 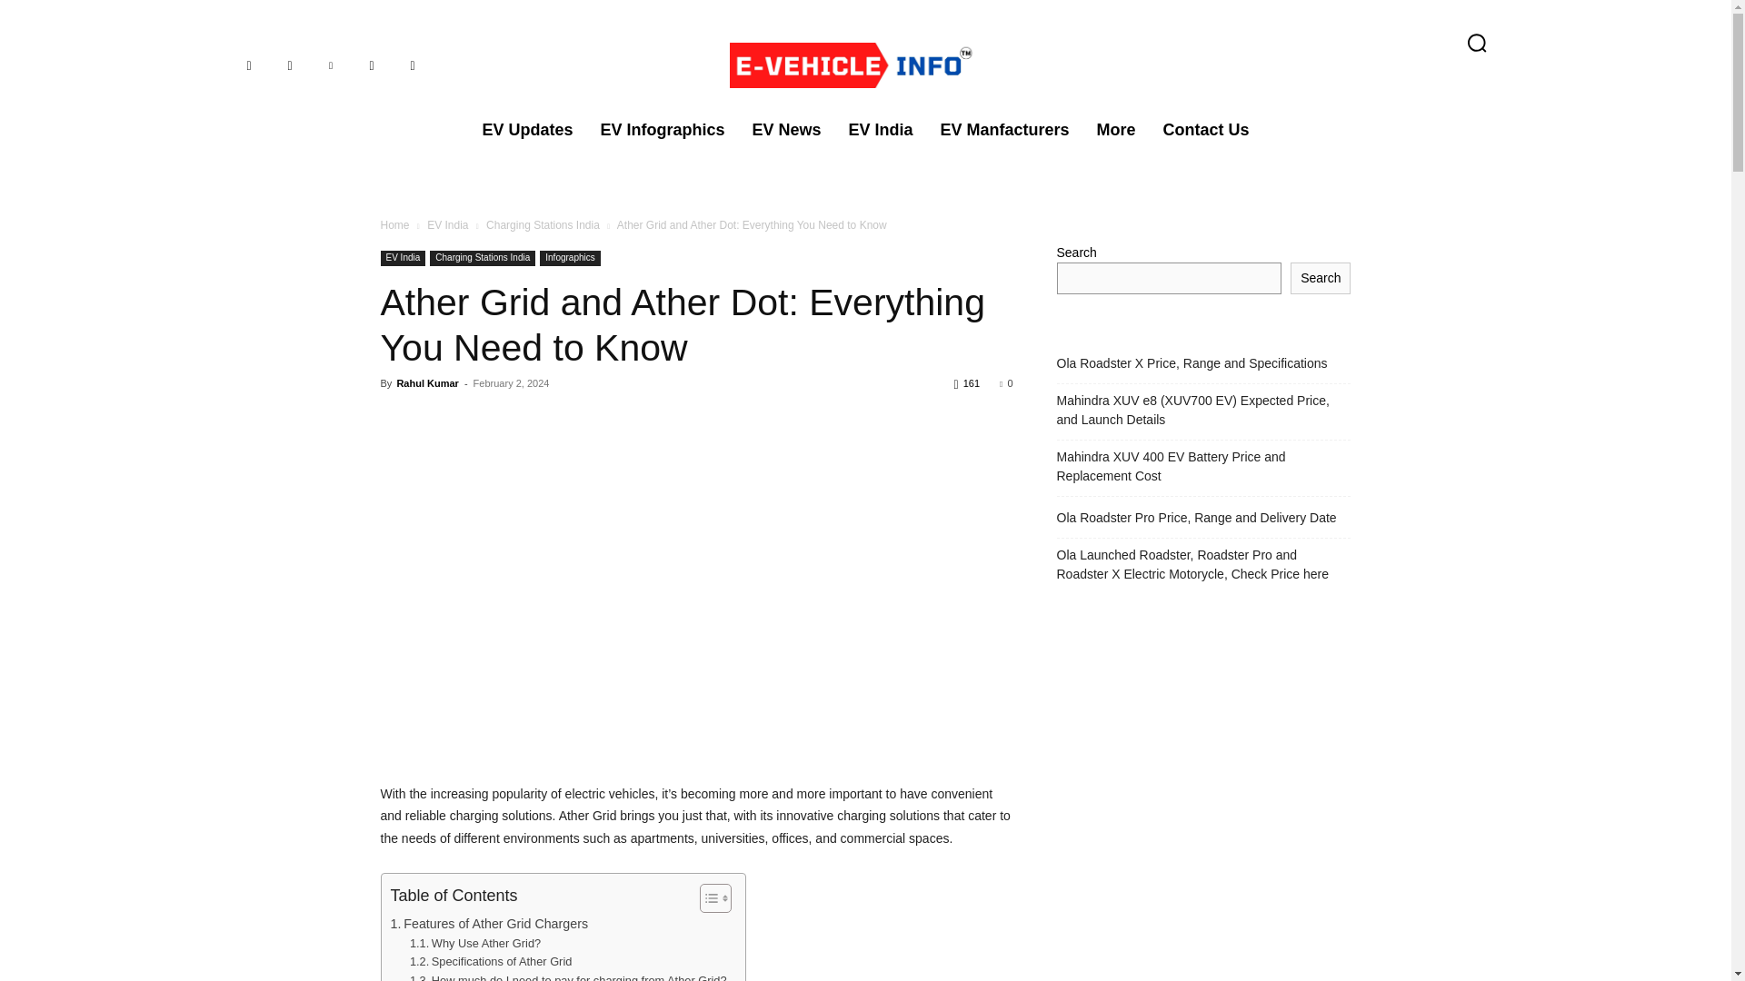 What do you see at coordinates (411, 64) in the screenshot?
I see `Twitter` at bounding box center [411, 64].